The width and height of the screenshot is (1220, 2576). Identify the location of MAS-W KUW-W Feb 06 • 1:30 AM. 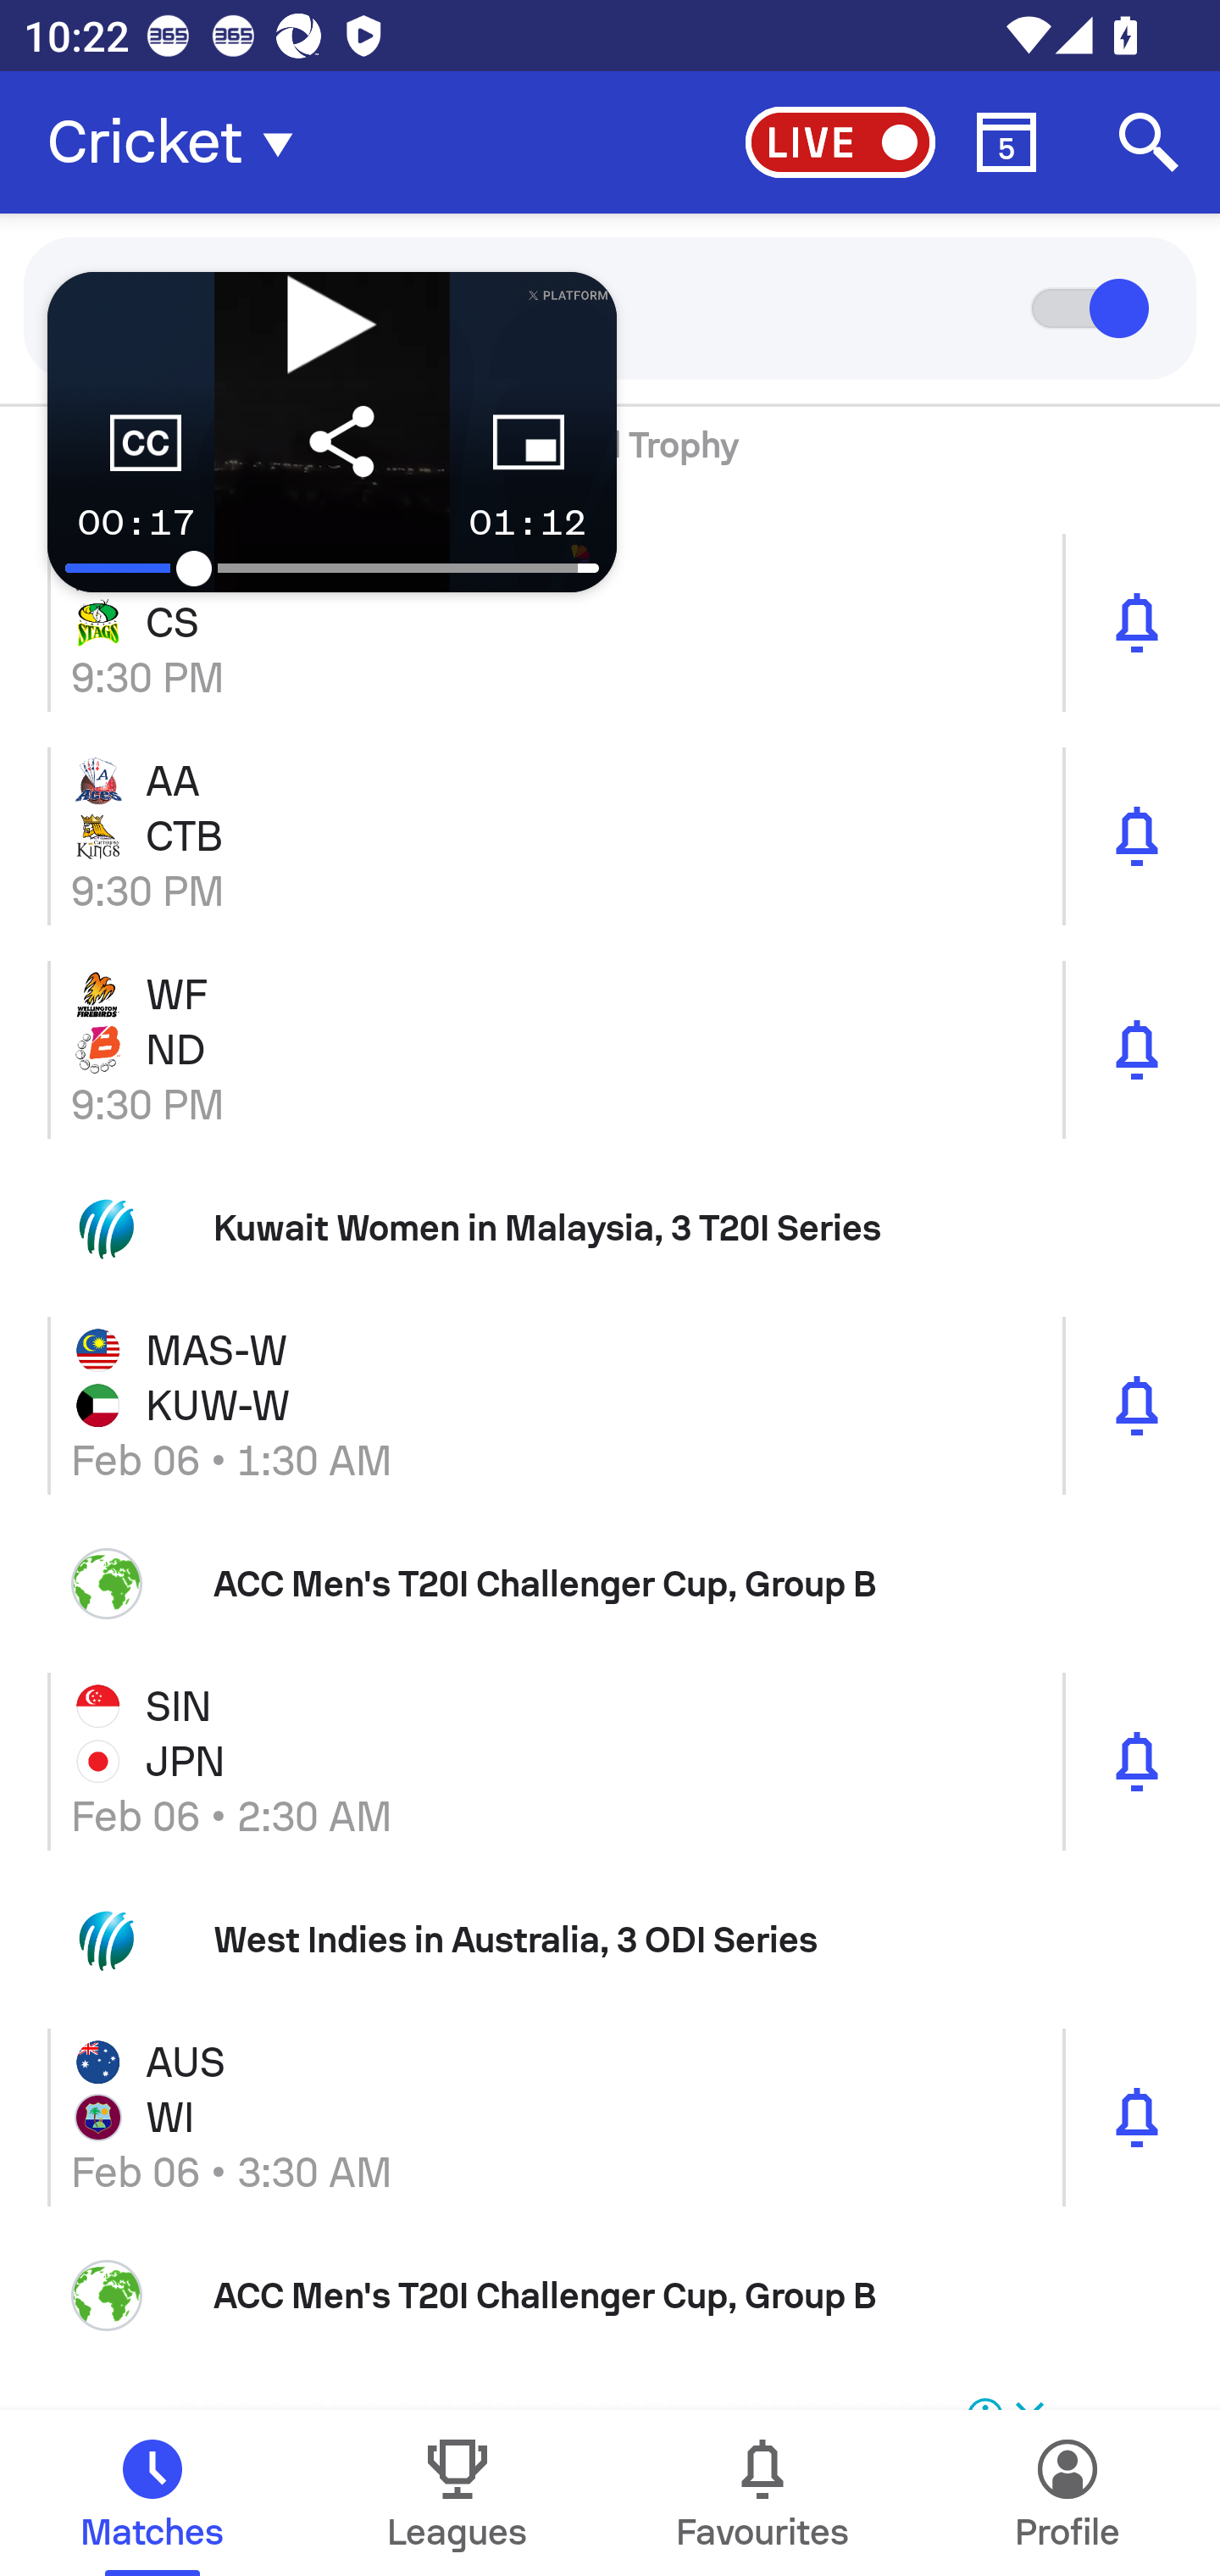
(610, 1405).